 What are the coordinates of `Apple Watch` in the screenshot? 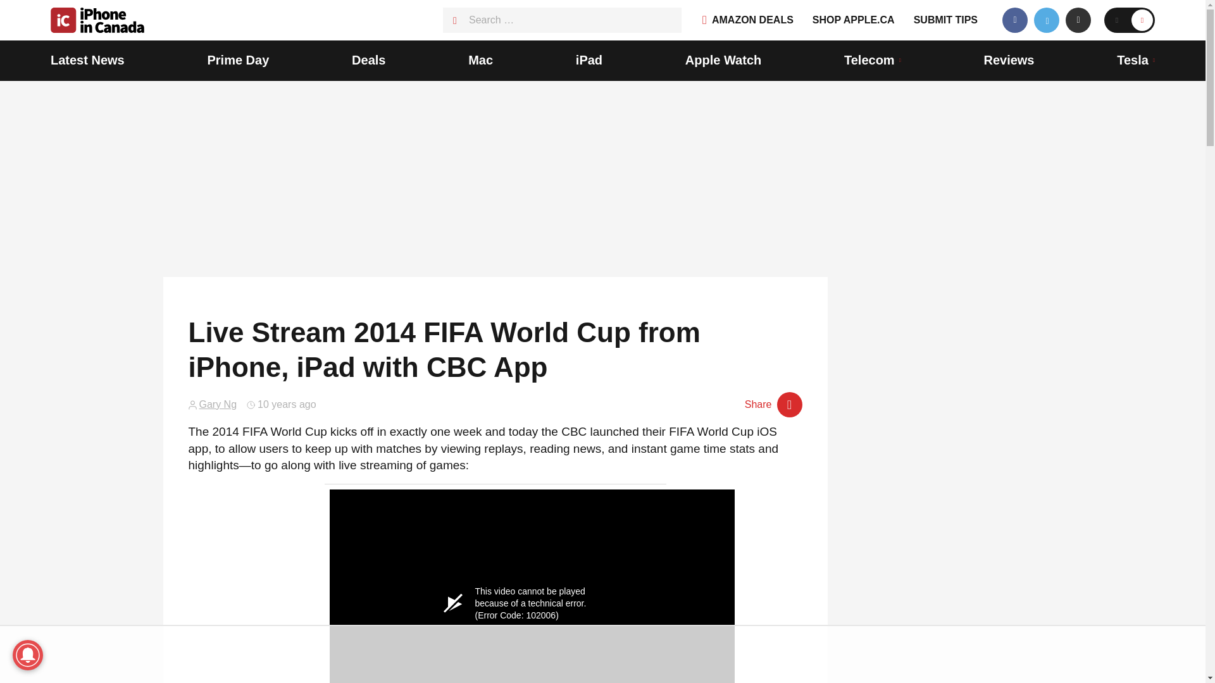 It's located at (723, 61).